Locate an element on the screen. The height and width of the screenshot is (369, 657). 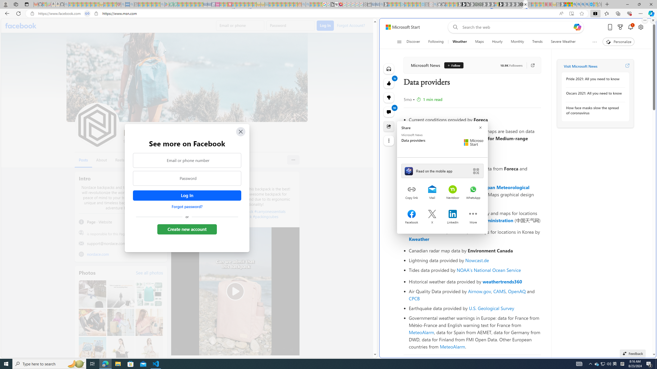
2009 Bing officially replaced Live Search on June 3 - Search is located at coordinates (579, 4).